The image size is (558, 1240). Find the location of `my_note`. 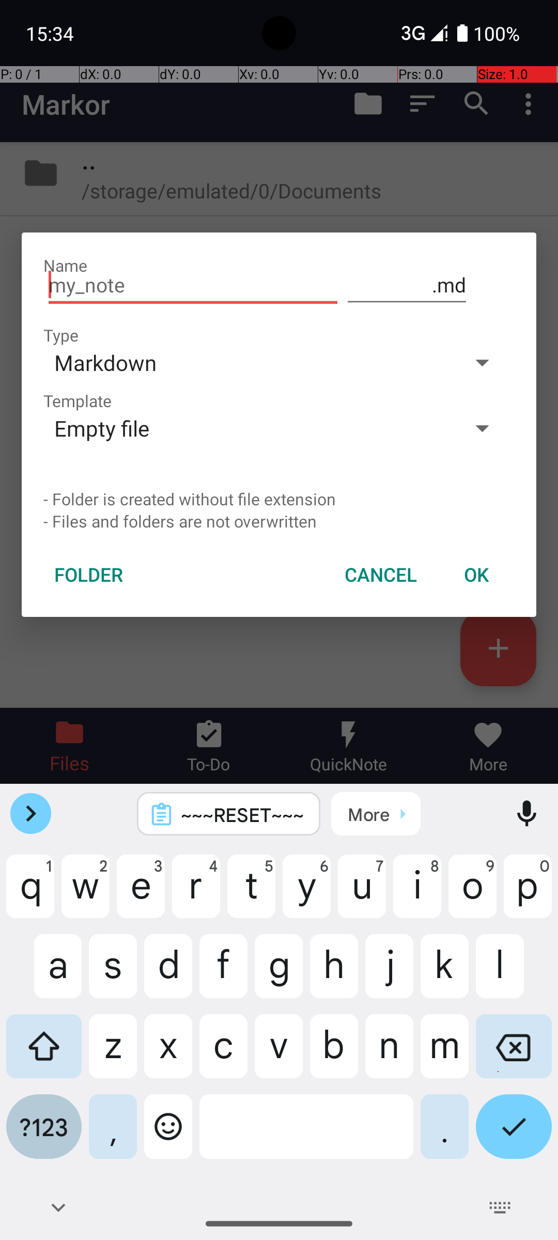

my_note is located at coordinates (193, 285).